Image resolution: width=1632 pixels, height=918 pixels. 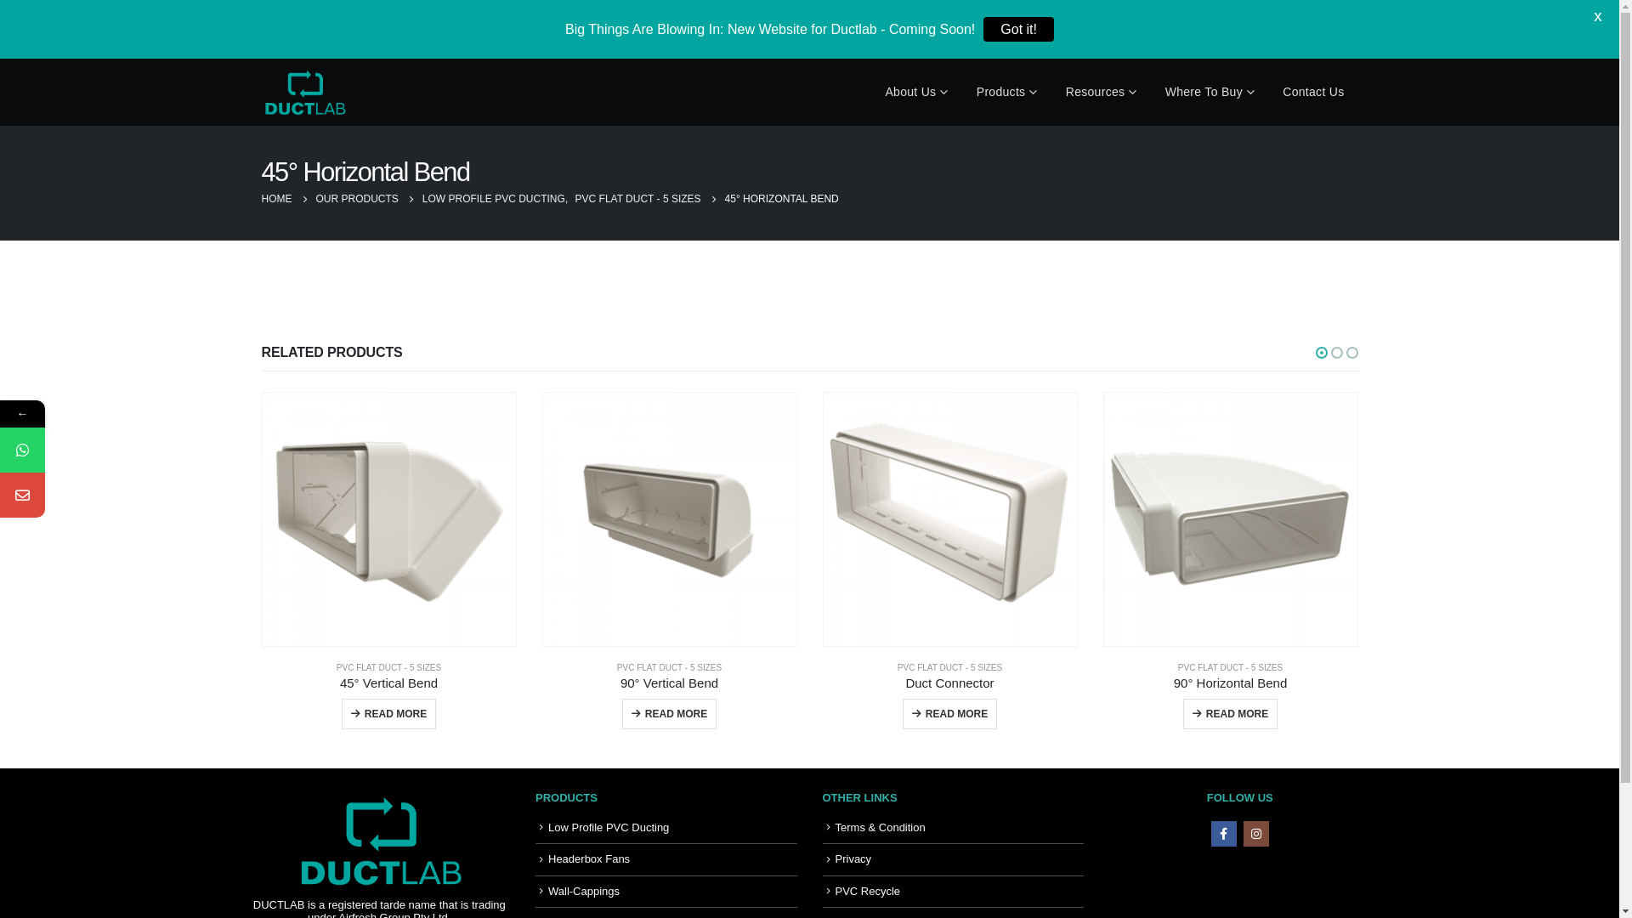 What do you see at coordinates (950, 668) in the screenshot?
I see `PVC FLAT DUCT - 5 SIZES` at bounding box center [950, 668].